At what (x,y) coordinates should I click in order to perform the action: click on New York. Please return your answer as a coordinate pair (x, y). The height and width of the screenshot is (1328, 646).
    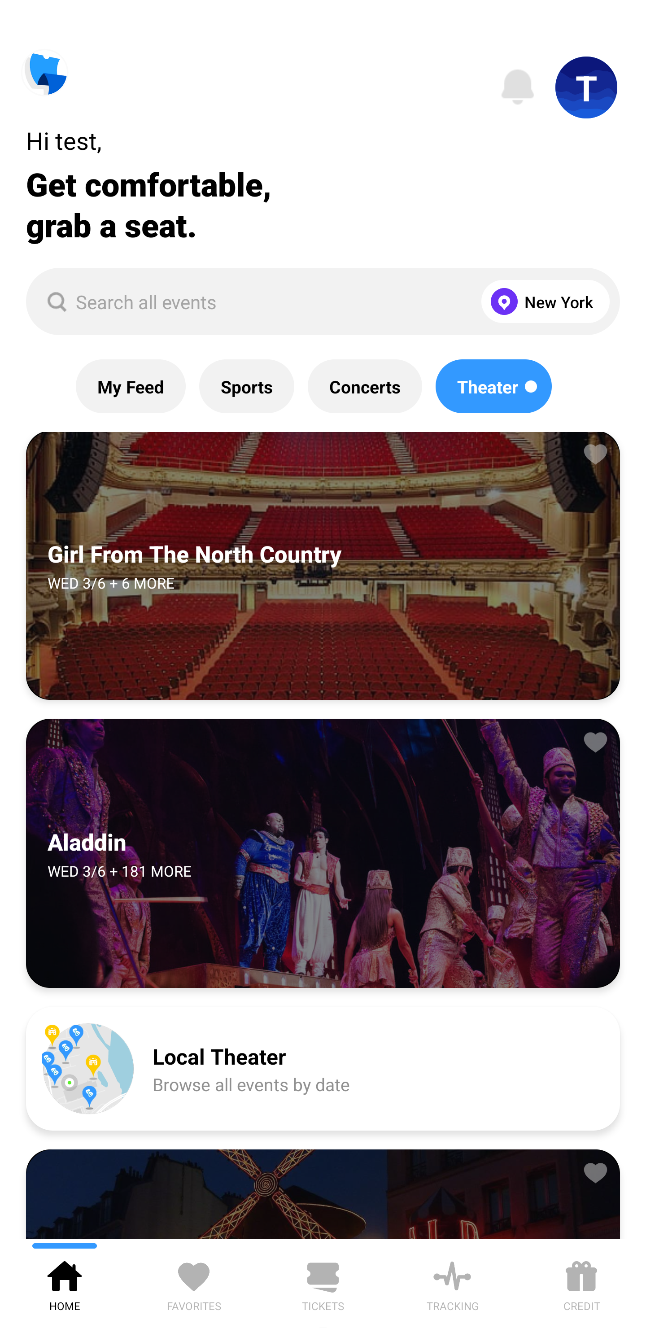
    Looking at the image, I should click on (542, 301).